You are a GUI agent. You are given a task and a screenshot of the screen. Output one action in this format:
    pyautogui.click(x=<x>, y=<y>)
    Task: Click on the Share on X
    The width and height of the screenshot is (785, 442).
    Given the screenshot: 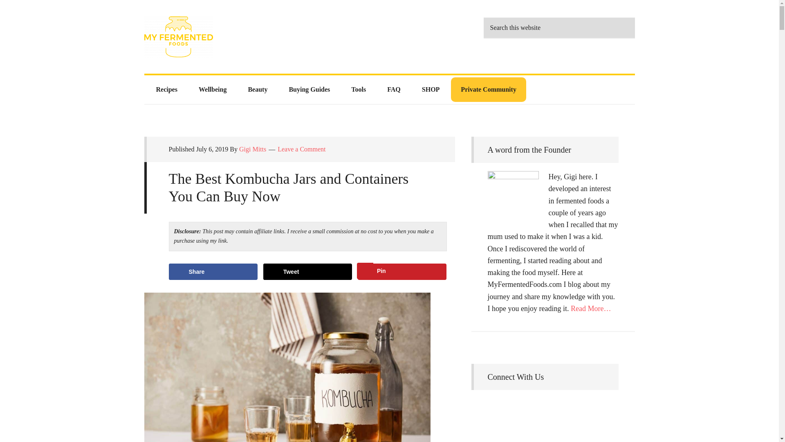 What is the action you would take?
    pyautogui.click(x=307, y=271)
    